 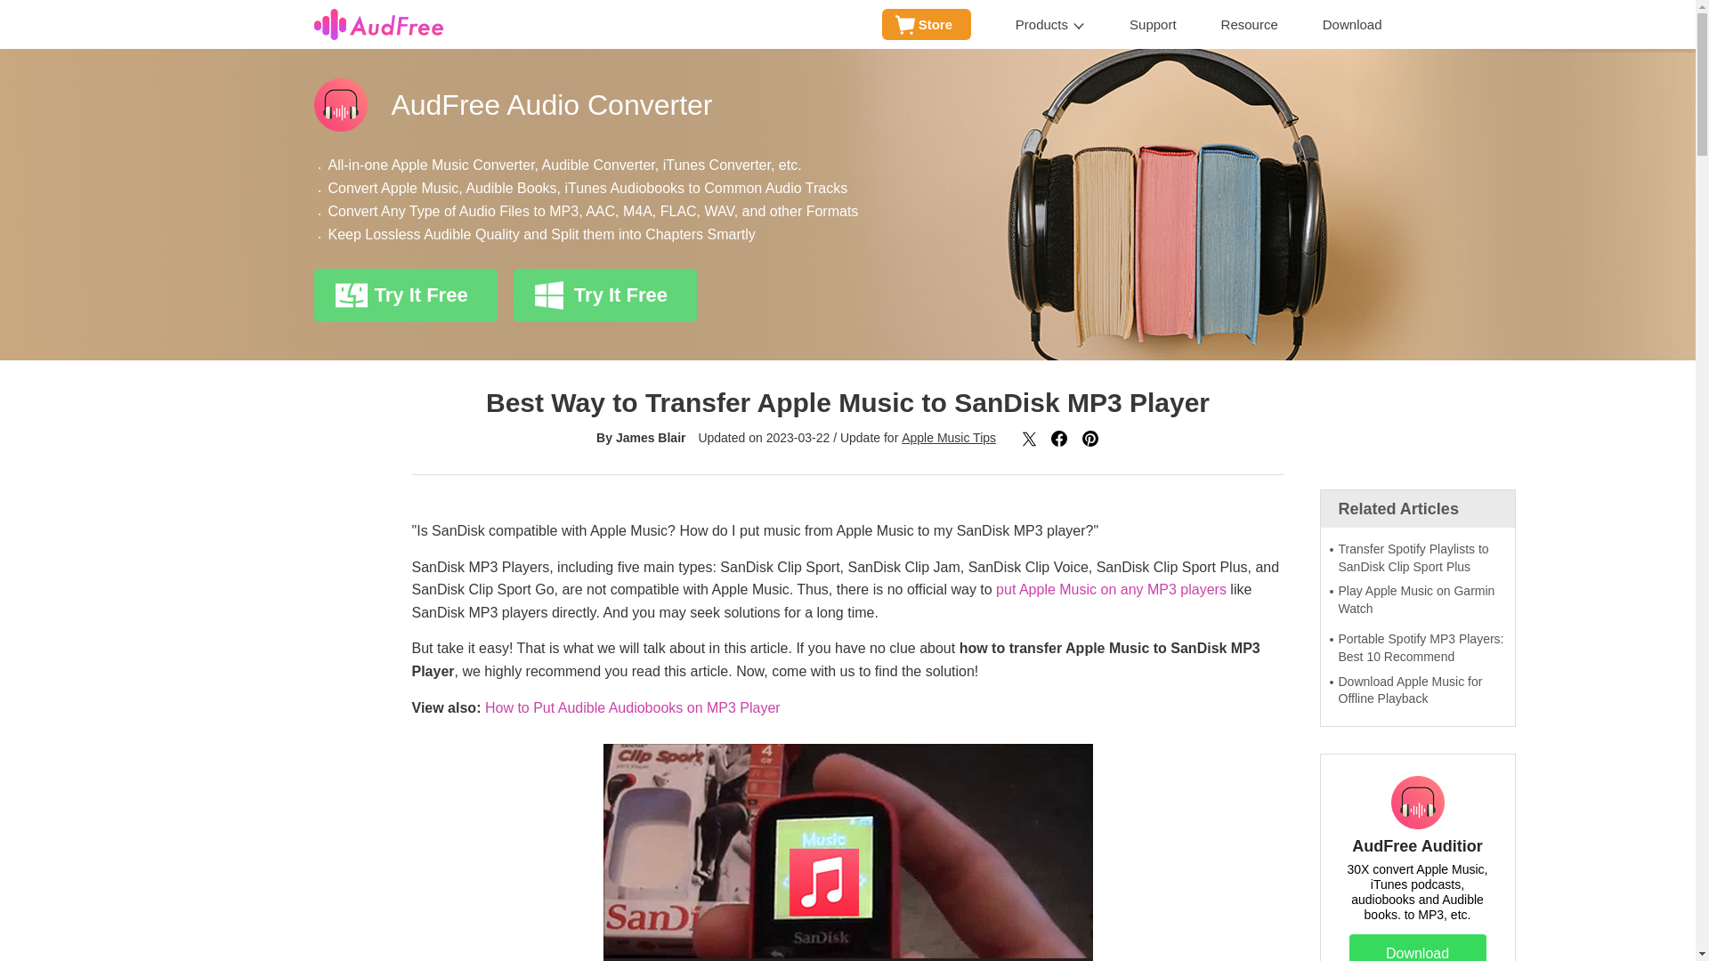 What do you see at coordinates (949, 438) in the screenshot?
I see `Apple Music Tips` at bounding box center [949, 438].